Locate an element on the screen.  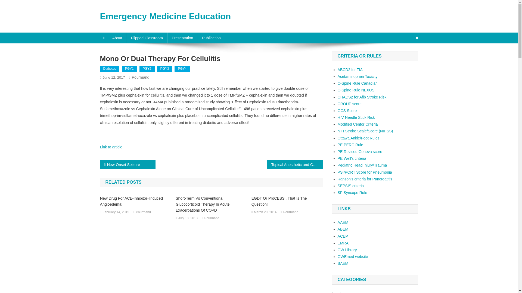
Acetaminophen Toxicity is located at coordinates (358, 77).